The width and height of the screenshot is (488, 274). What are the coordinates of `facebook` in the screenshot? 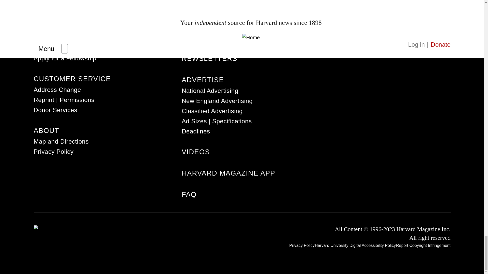 It's located at (390, 189).